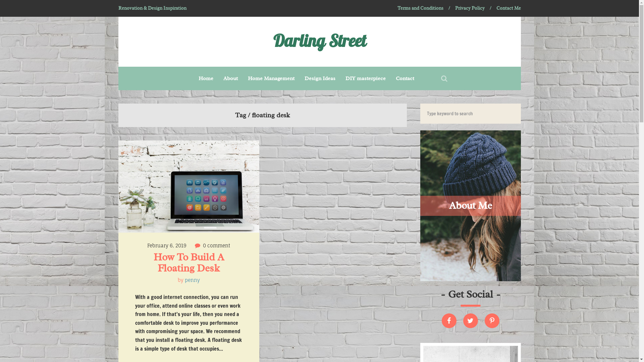  I want to click on DIY masterpiece, so click(366, 78).